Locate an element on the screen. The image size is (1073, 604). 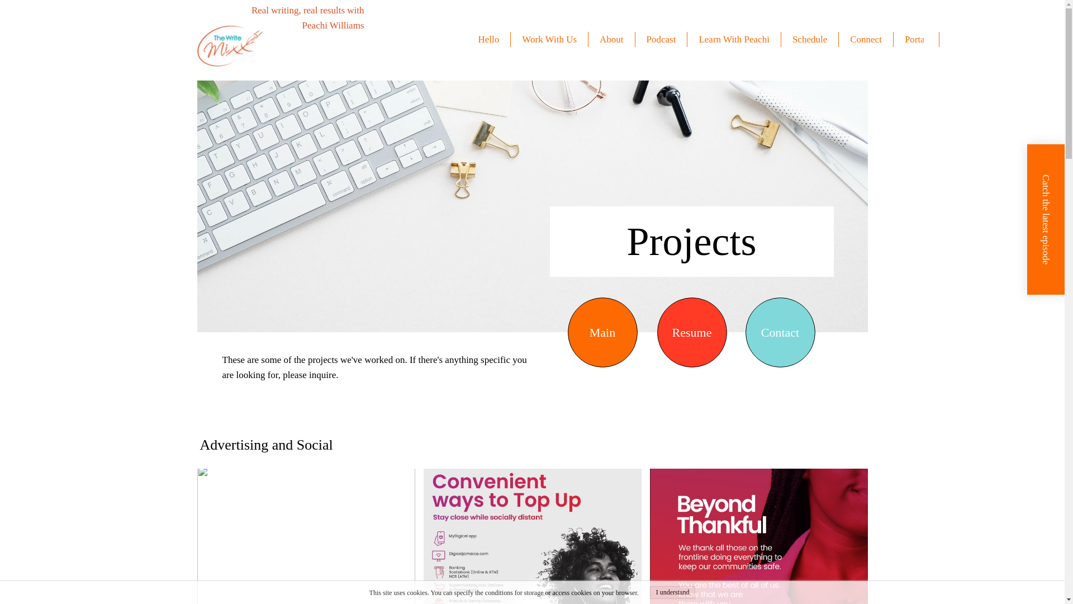
Learn With Peachi is located at coordinates (737, 39).